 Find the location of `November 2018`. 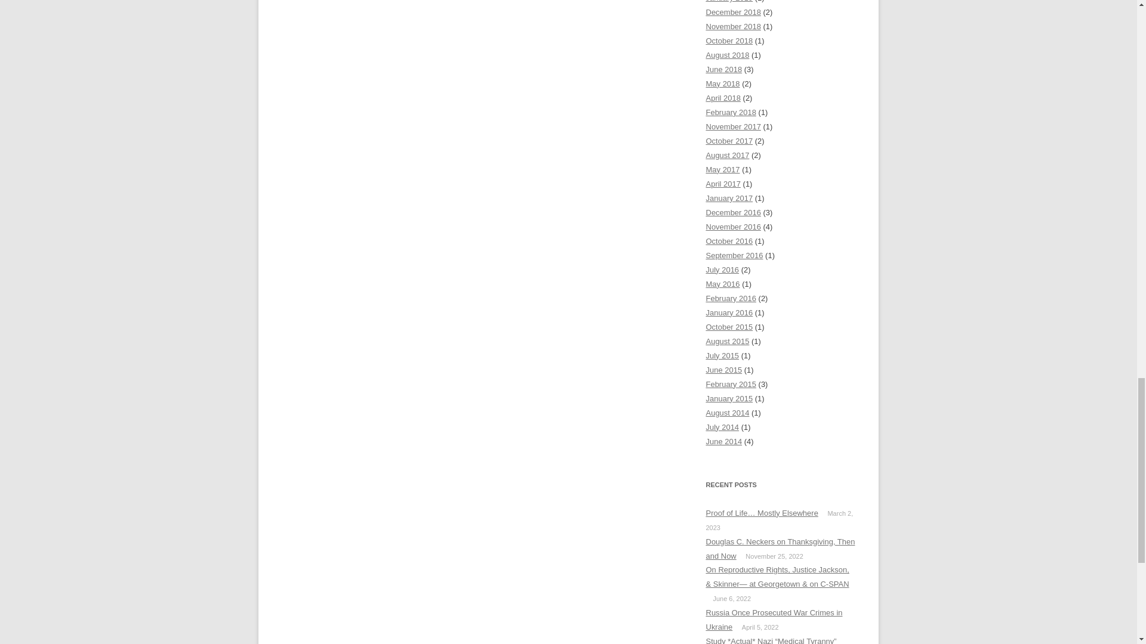

November 2018 is located at coordinates (733, 26).